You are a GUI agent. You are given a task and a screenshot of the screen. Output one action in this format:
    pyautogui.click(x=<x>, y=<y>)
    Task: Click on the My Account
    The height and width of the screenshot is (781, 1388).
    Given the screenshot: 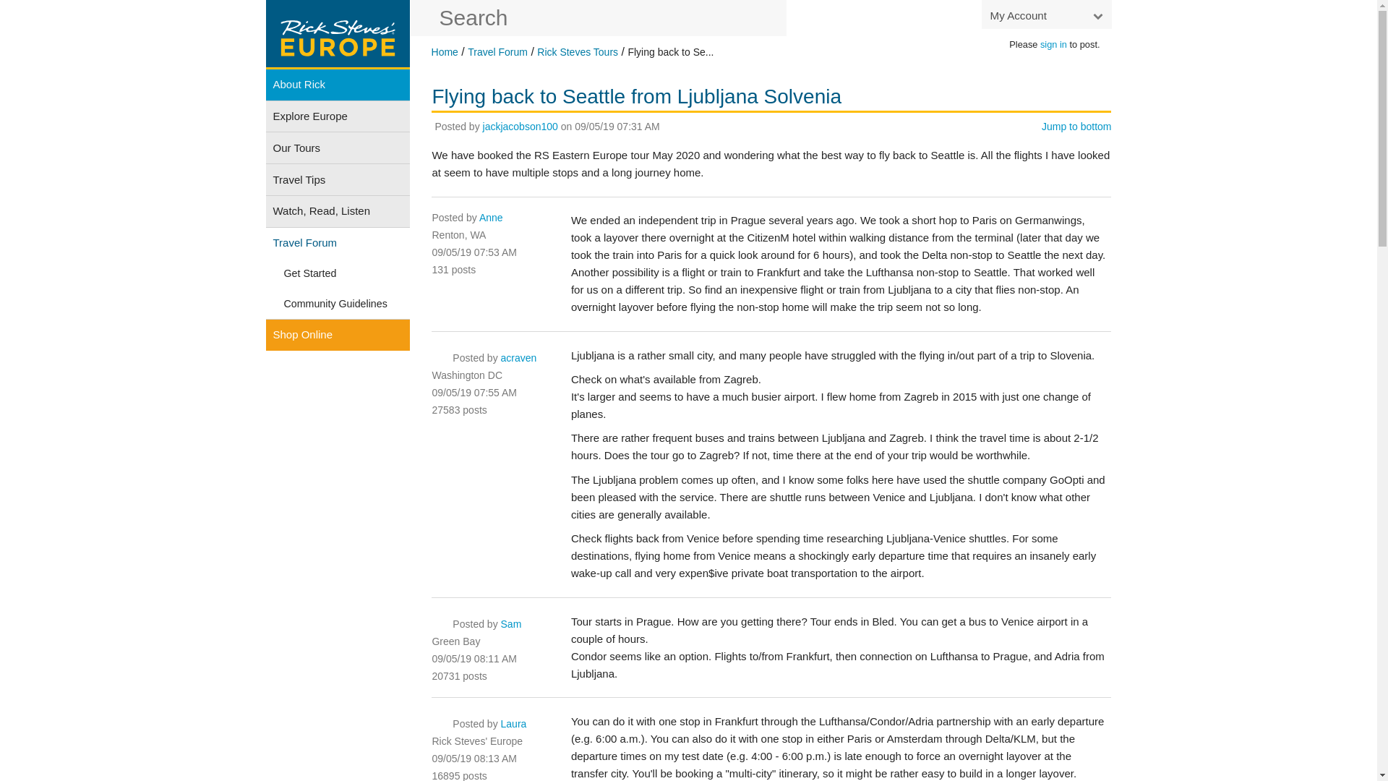 What is the action you would take?
    pyautogui.click(x=1046, y=14)
    